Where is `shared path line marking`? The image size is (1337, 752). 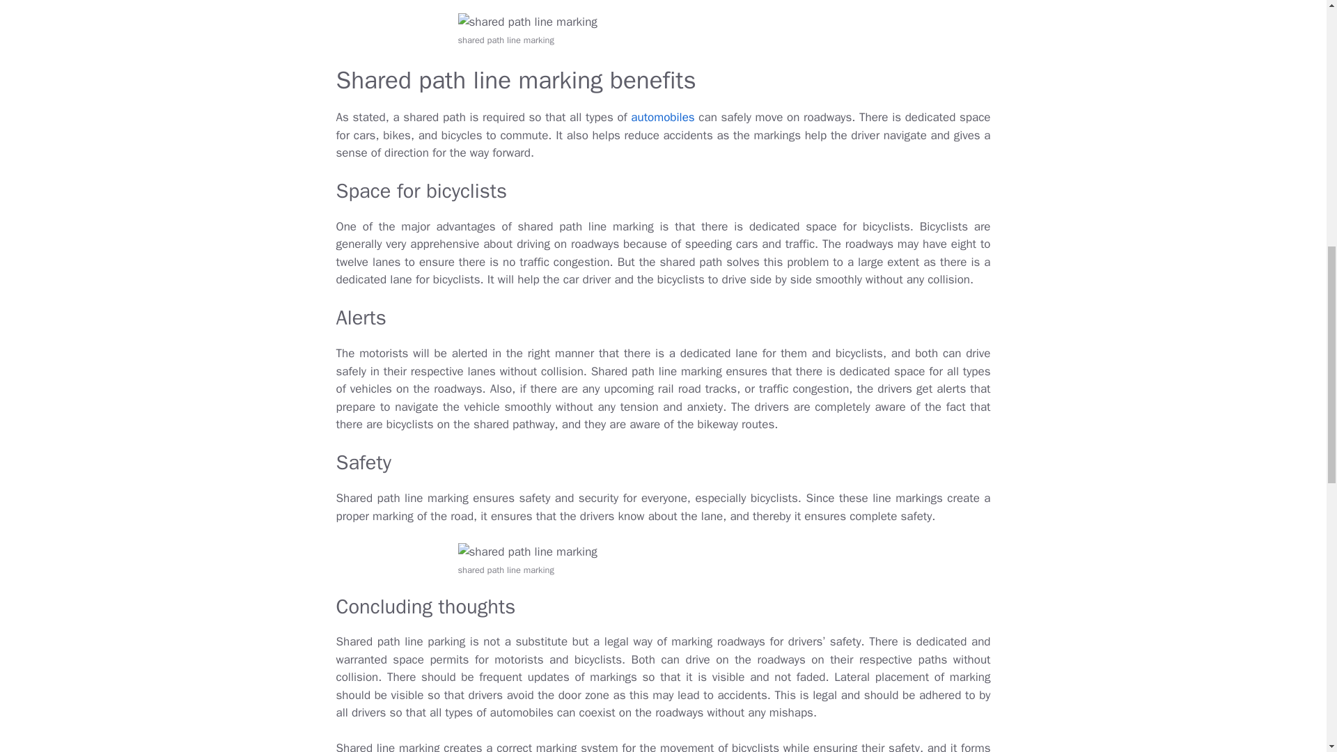 shared path line marking is located at coordinates (528, 22).